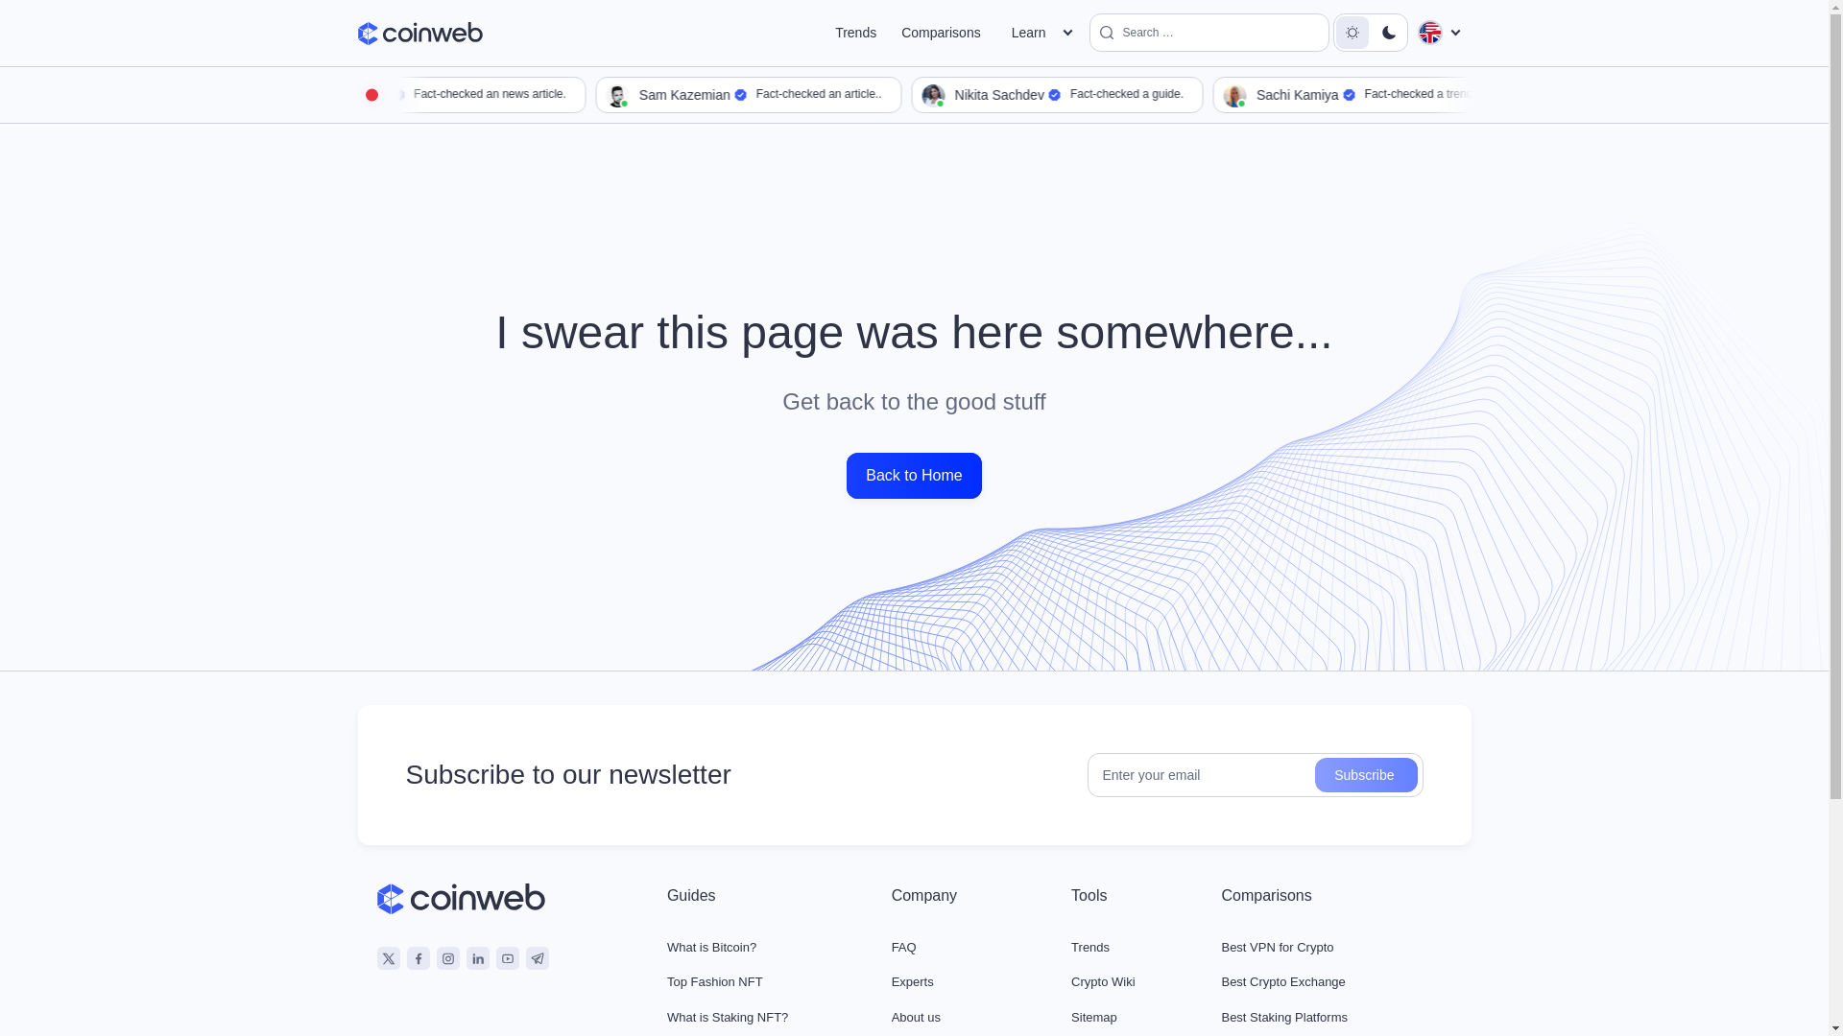 This screenshot has height=1036, width=1843. Describe the element at coordinates (536, 94) in the screenshot. I see `Back to Home` at that location.